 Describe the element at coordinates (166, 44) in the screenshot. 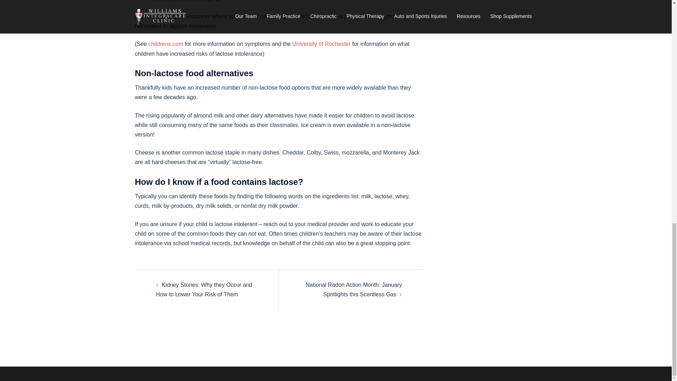

I see `childrens.com` at that location.